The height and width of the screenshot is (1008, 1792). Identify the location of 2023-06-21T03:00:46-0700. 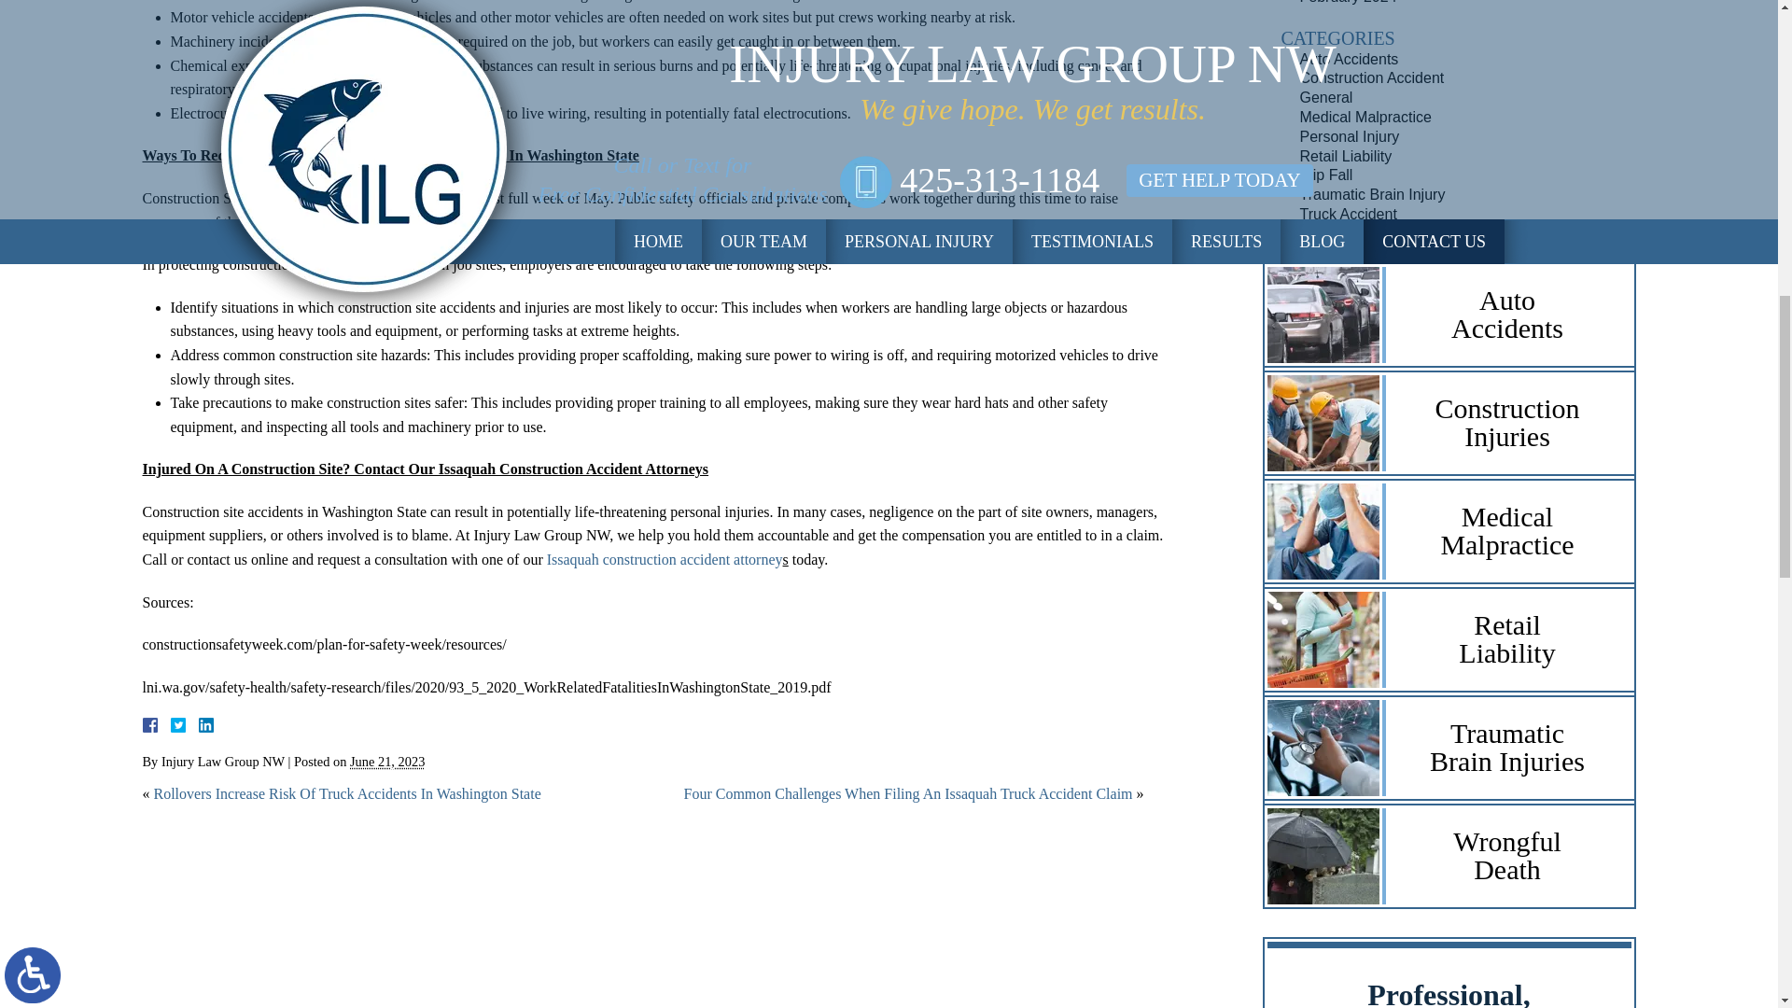
(386, 762).